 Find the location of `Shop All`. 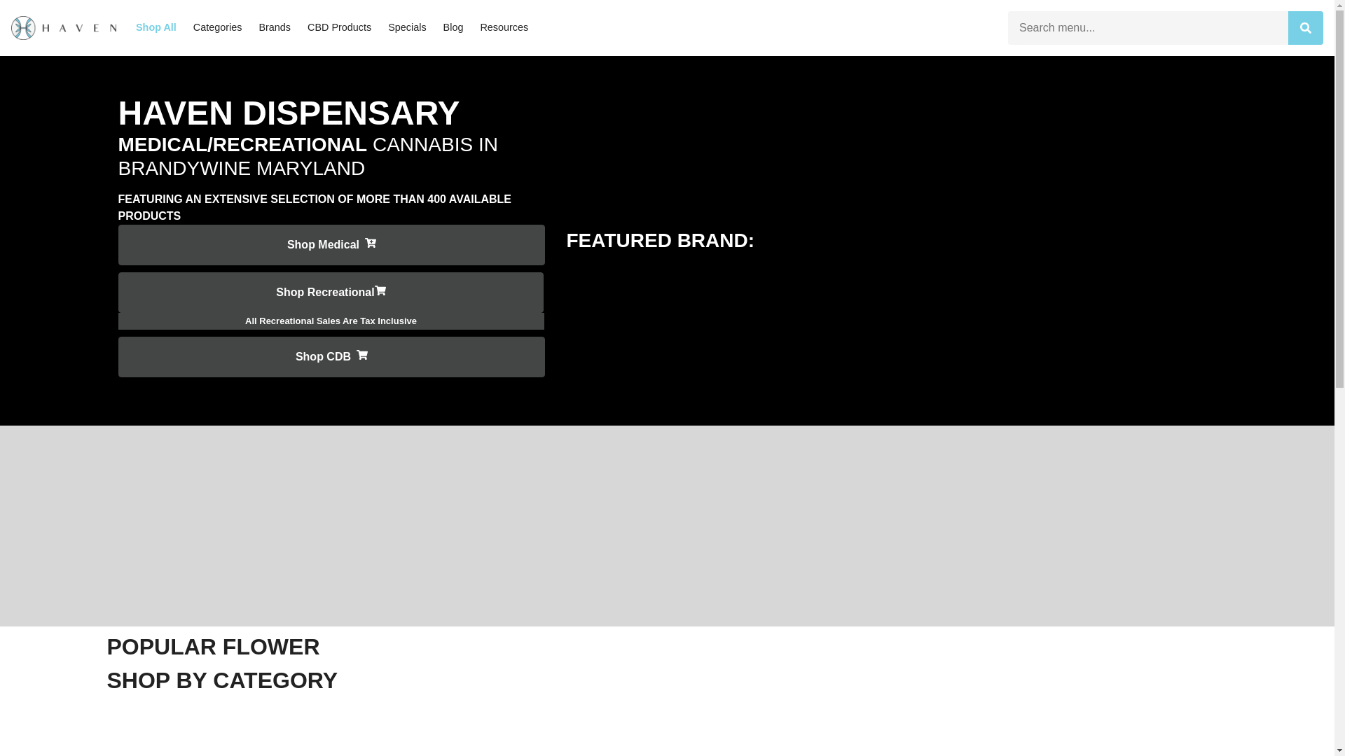

Shop All is located at coordinates (156, 28).